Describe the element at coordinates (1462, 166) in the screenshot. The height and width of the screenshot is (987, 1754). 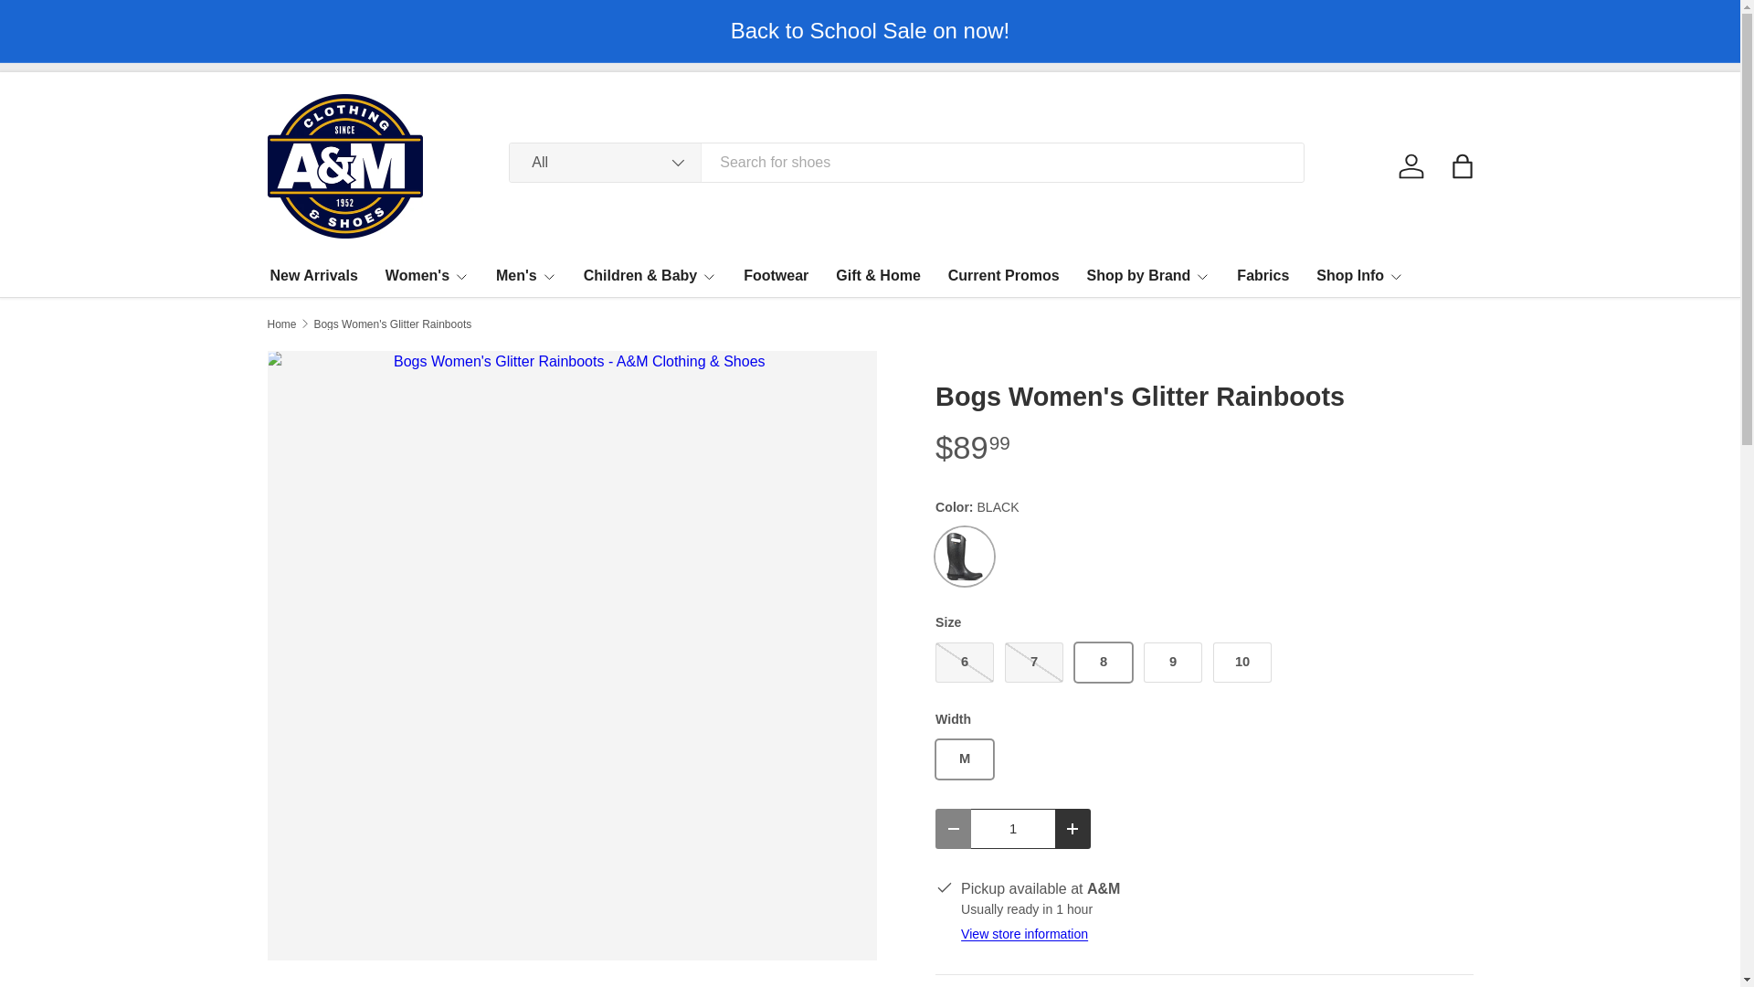
I see `Bag` at that location.